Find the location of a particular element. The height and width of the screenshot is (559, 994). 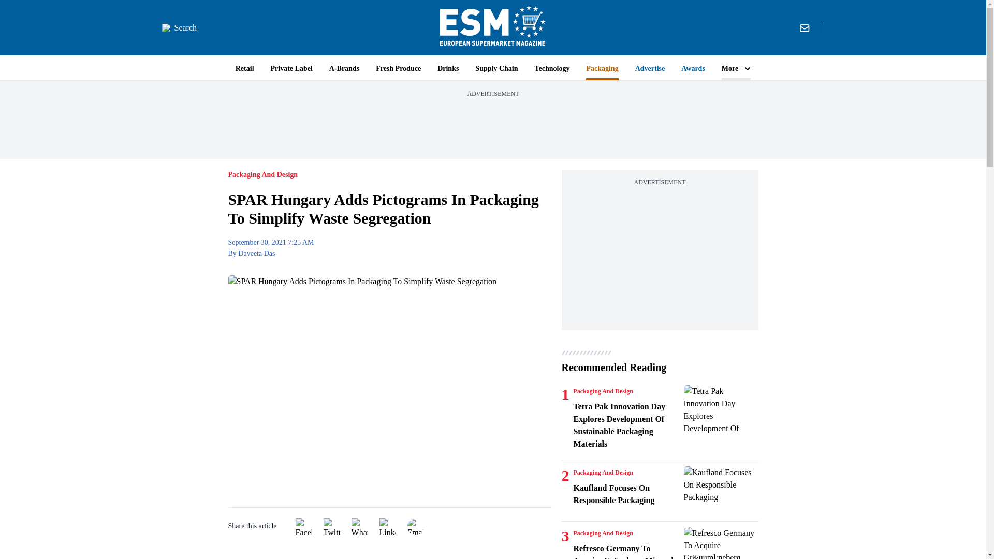

Kaufland Focuses On Responsible Packaging is located at coordinates (721, 491).